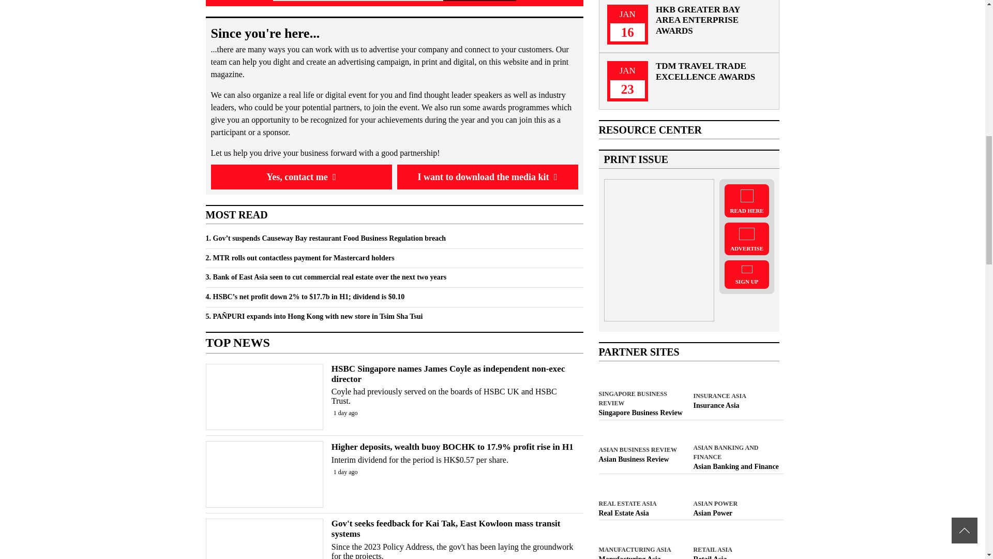 Image resolution: width=993 pixels, height=559 pixels. What do you see at coordinates (641, 513) in the screenshot?
I see `Why APAC logistics investments remained lacklustre in H1` at bounding box center [641, 513].